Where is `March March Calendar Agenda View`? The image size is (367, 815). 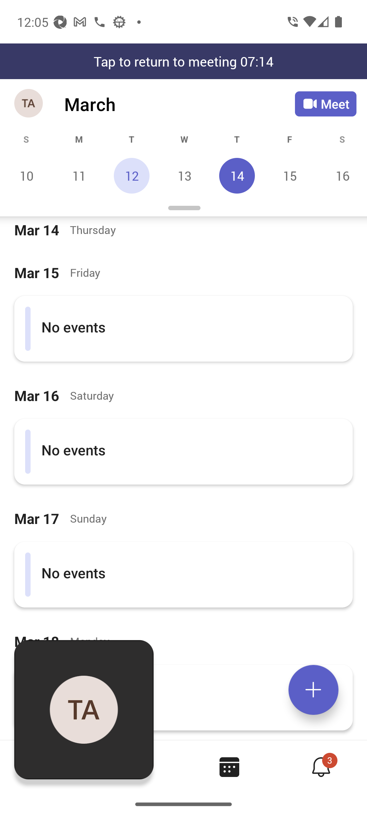 March March Calendar Agenda View is located at coordinates (179, 104).